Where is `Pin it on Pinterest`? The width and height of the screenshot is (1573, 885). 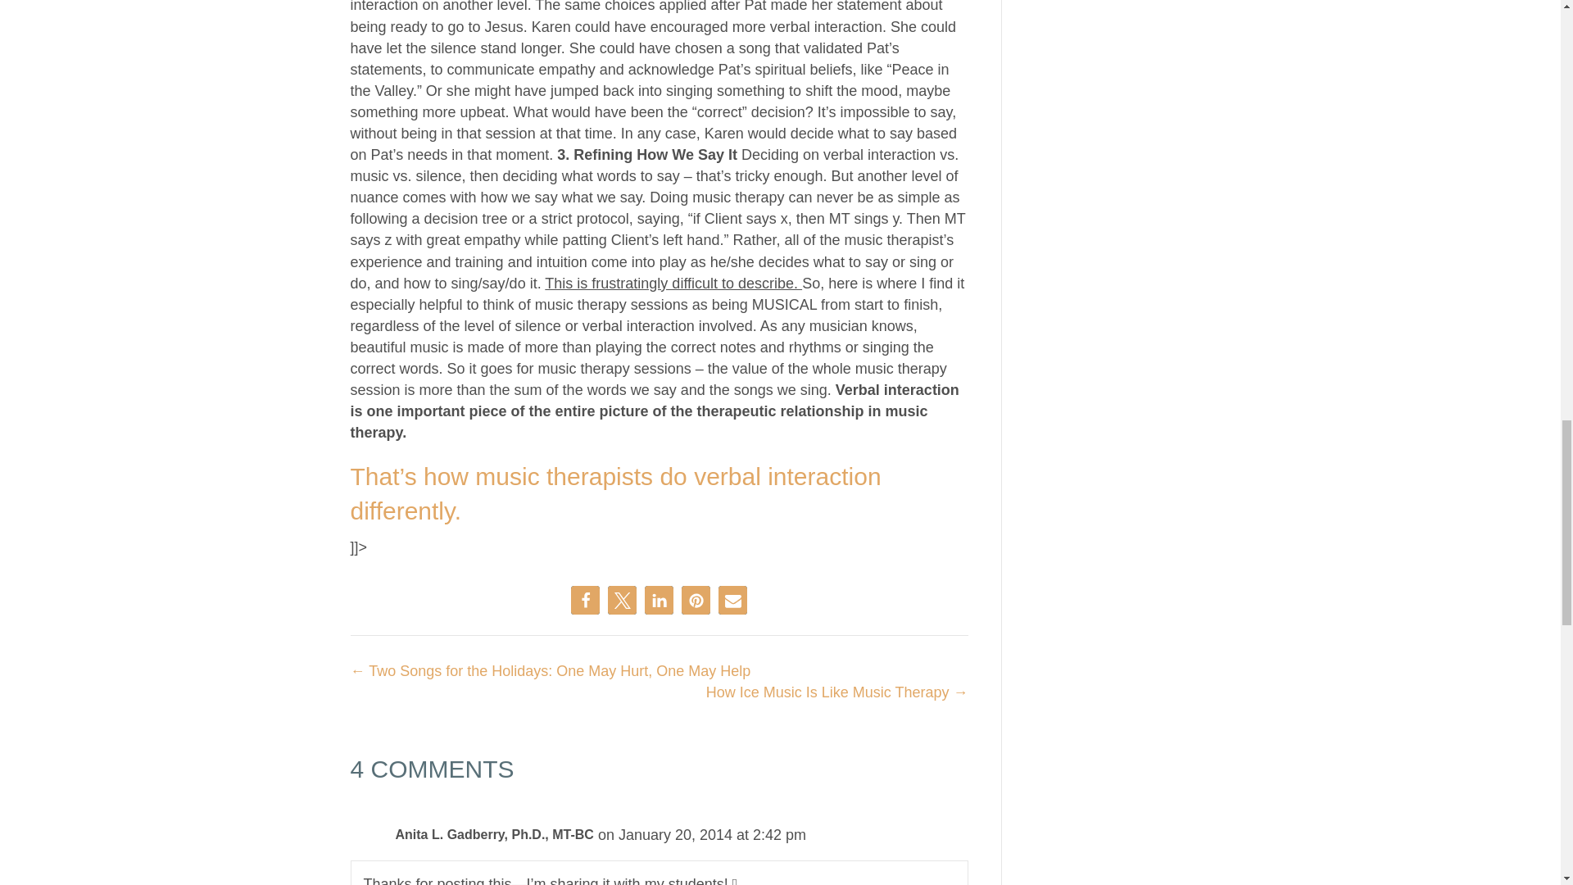 Pin it on Pinterest is located at coordinates (696, 600).